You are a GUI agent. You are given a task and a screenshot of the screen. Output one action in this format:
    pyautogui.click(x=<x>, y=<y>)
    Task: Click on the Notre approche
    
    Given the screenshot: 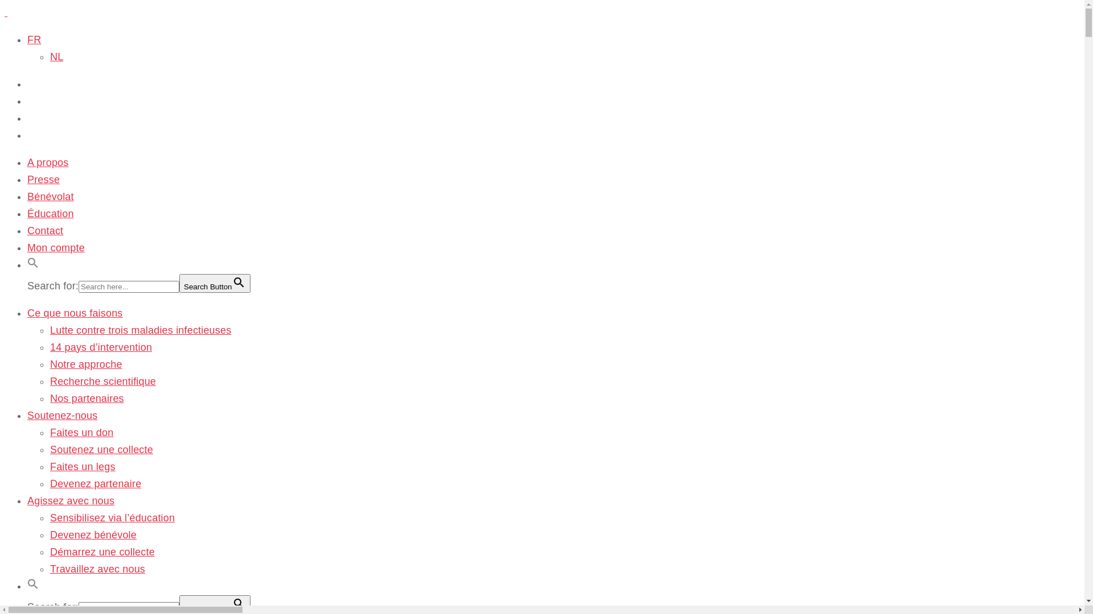 What is the action you would take?
    pyautogui.click(x=87, y=364)
    